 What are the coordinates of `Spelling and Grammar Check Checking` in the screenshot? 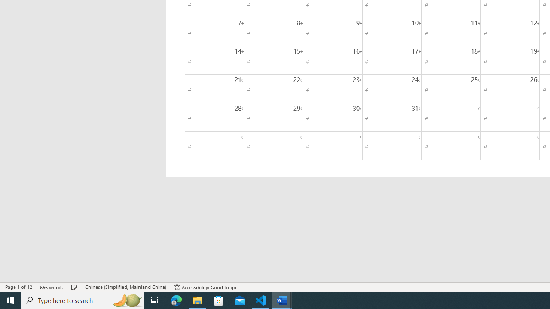 It's located at (74, 287).